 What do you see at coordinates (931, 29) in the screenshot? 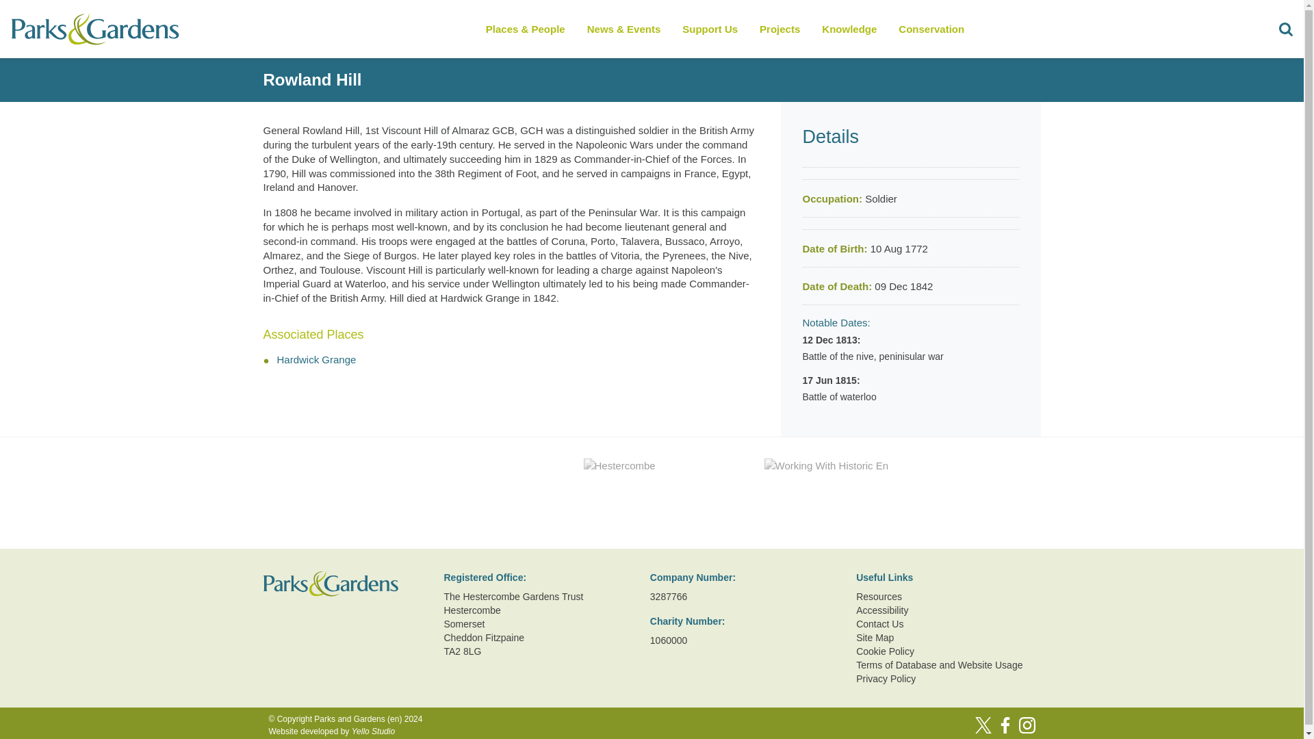
I see `Conservation` at bounding box center [931, 29].